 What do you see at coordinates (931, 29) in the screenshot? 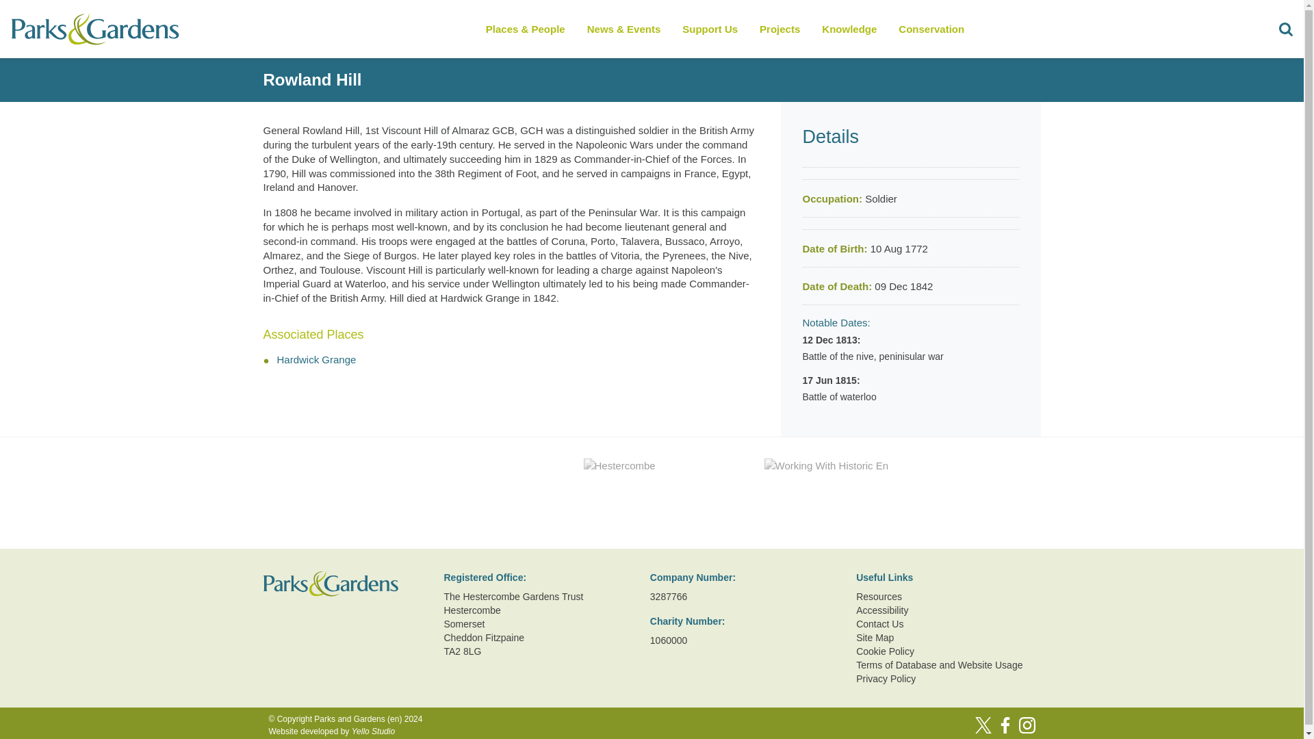
I see `Conservation` at bounding box center [931, 29].